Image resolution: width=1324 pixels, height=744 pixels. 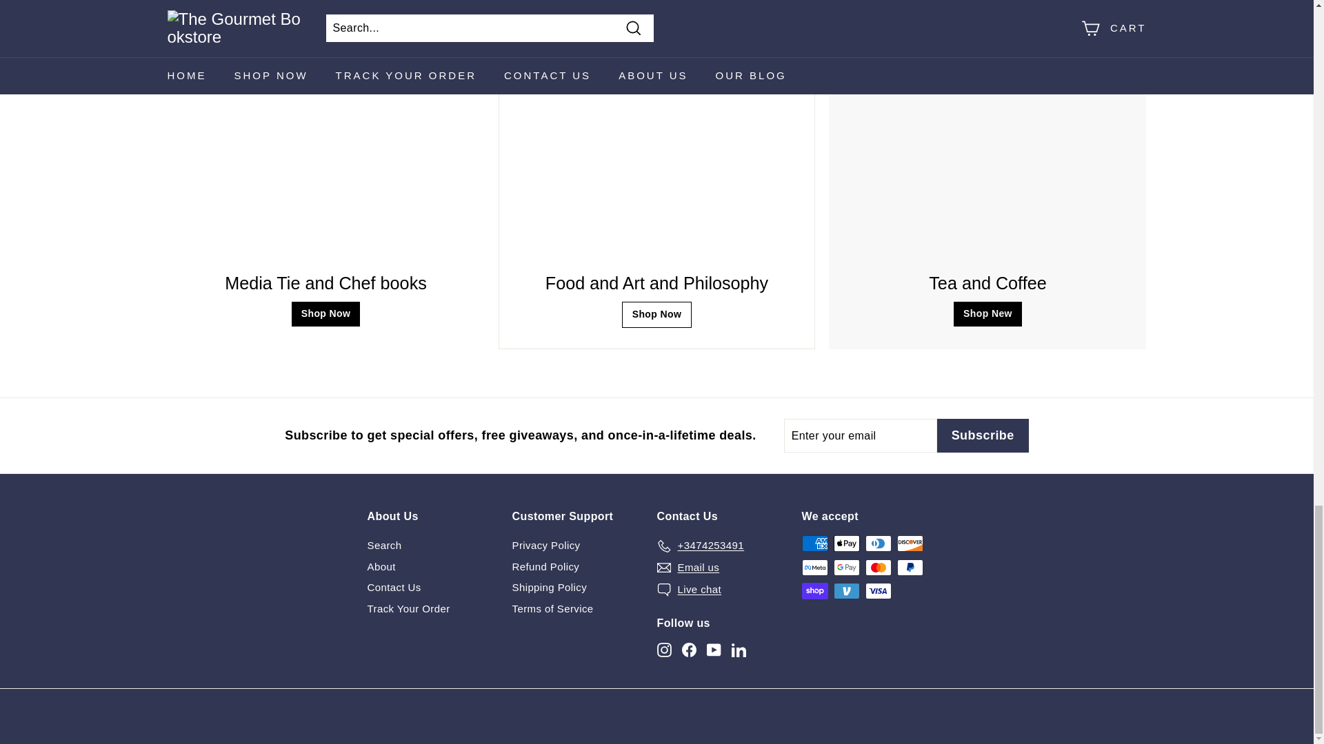 I want to click on Discover, so click(x=909, y=543).